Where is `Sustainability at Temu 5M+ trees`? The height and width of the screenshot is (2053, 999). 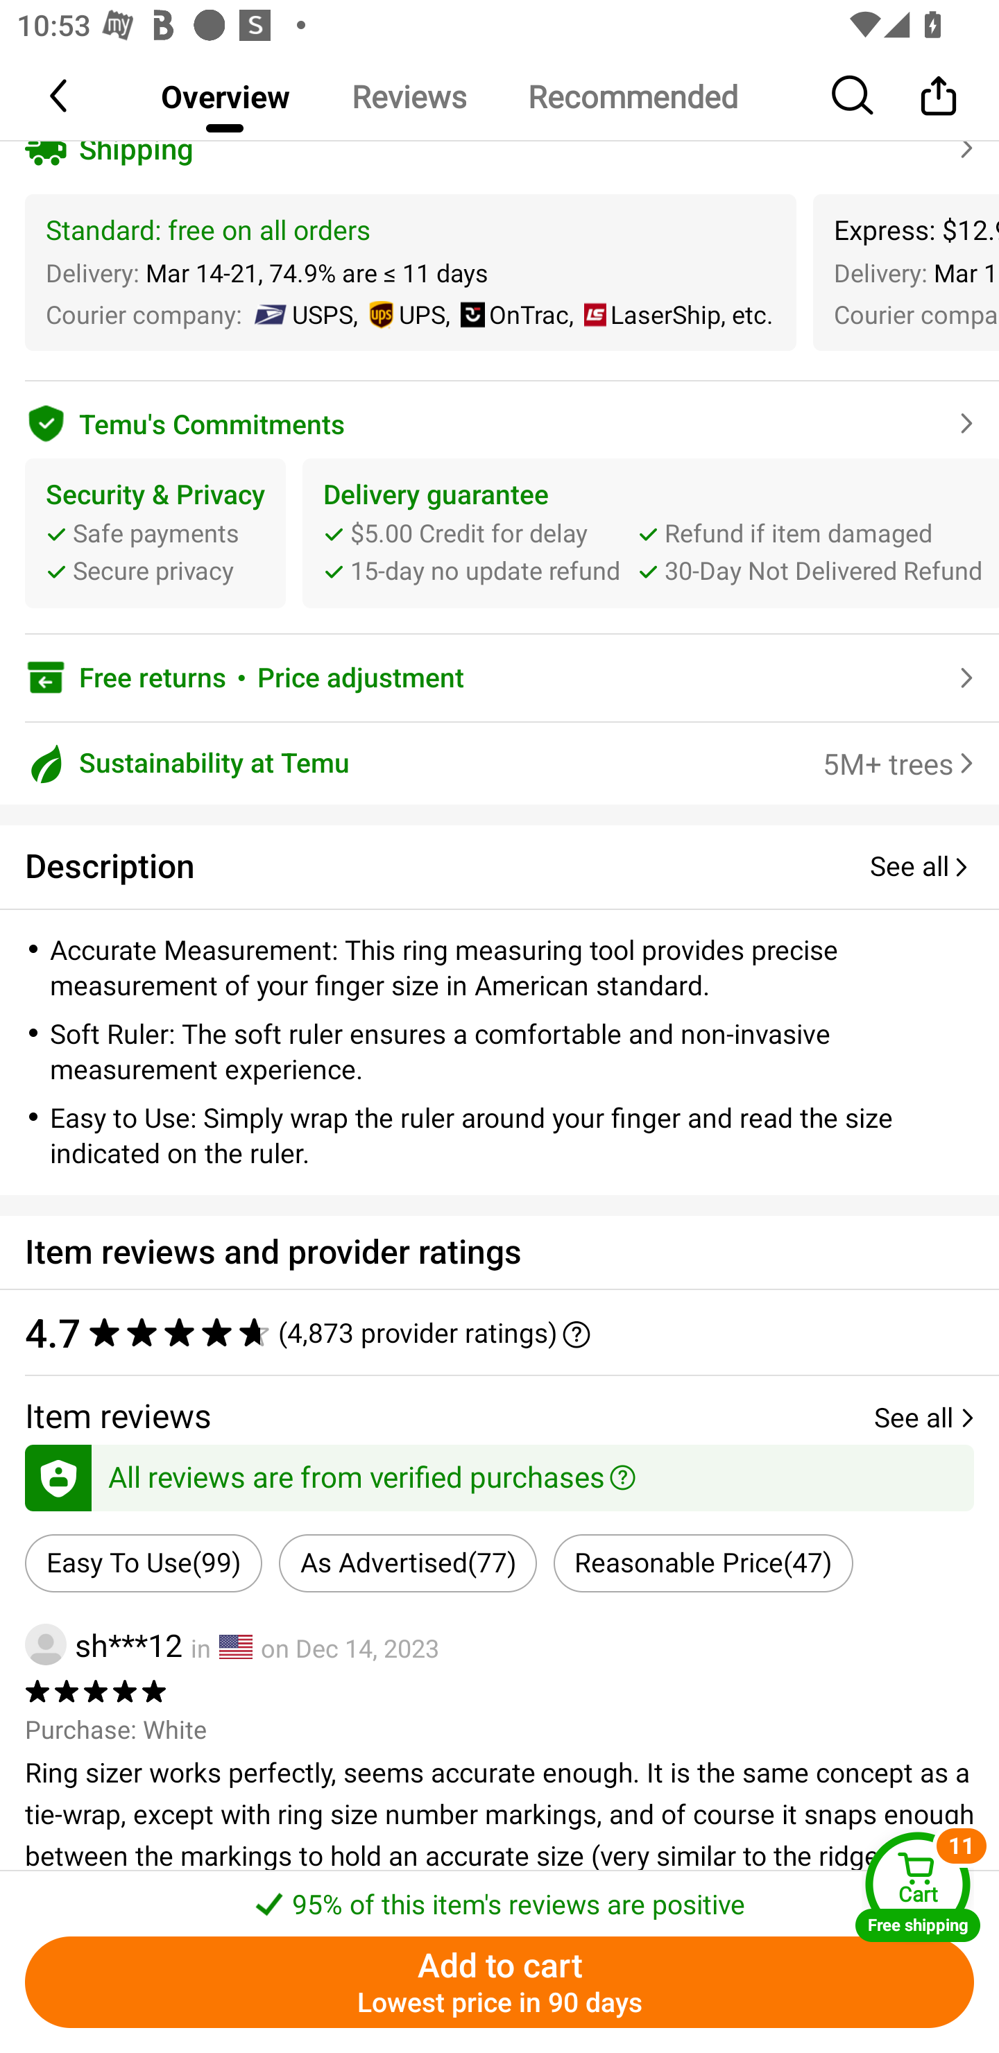
Sustainability at Temu 5M+ trees is located at coordinates (499, 763).